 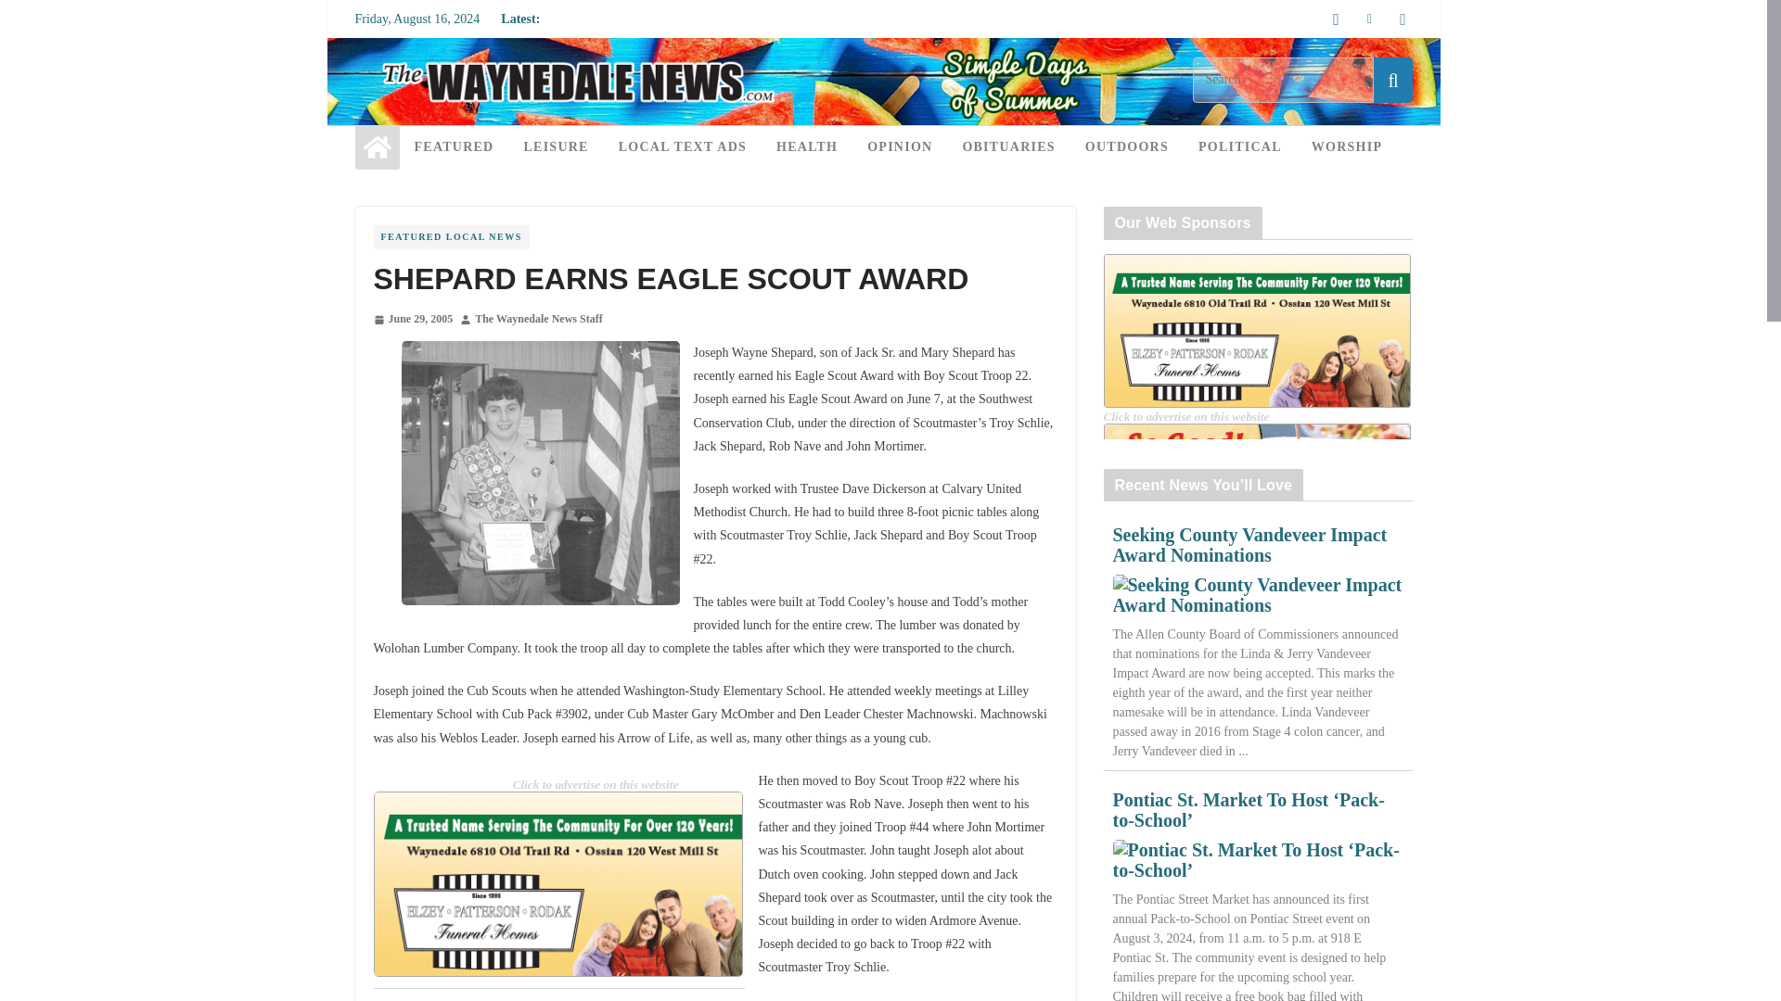 I want to click on OUTDOORS, so click(x=1126, y=146).